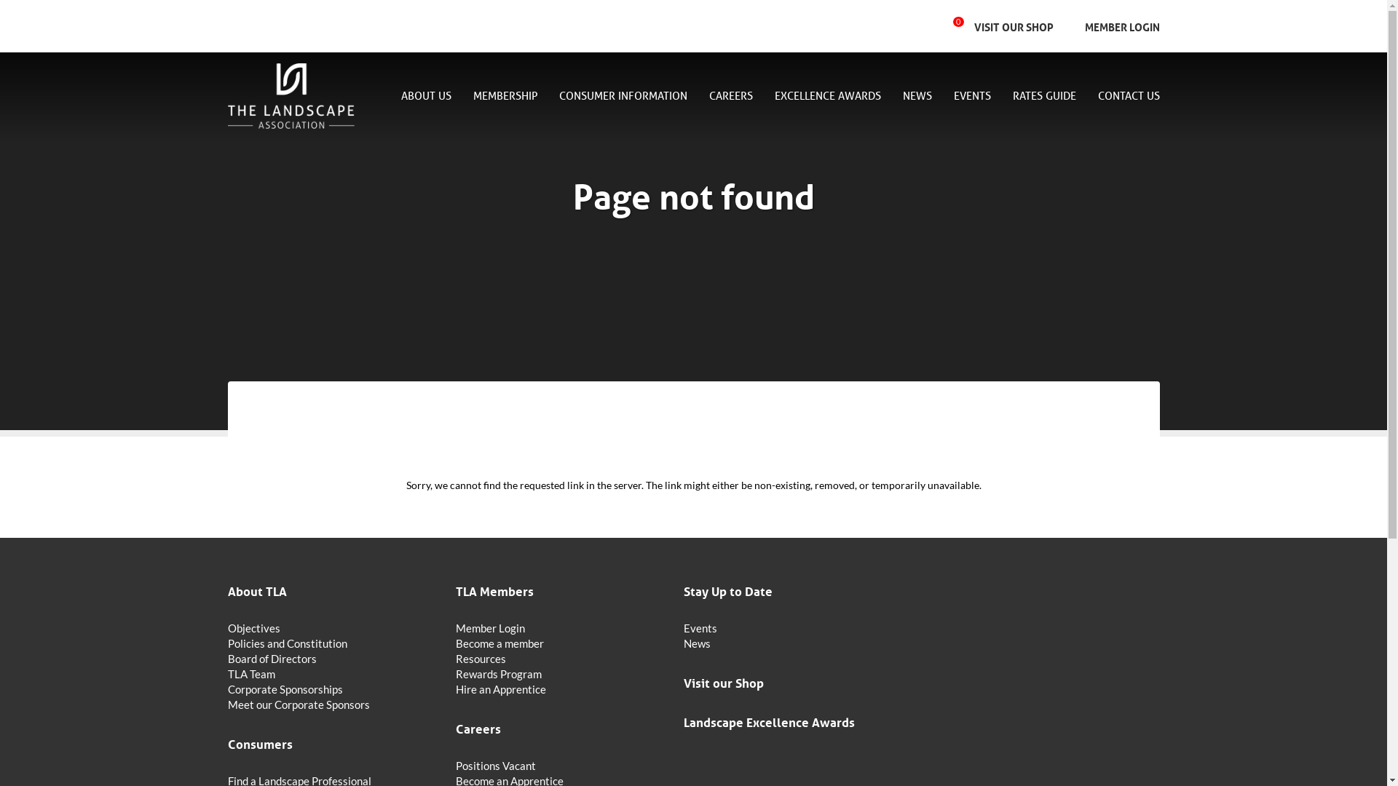 This screenshot has height=786, width=1398. I want to click on ABOUT US, so click(425, 98).